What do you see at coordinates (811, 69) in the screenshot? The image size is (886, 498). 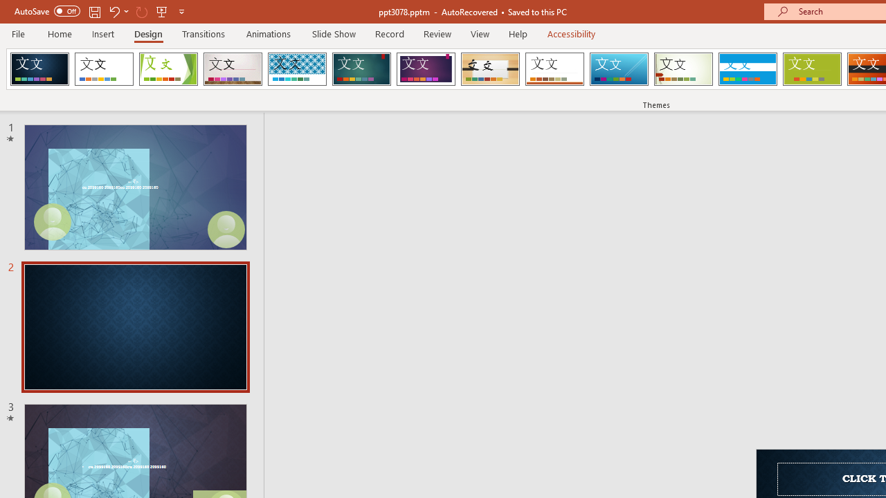 I see `Basis` at bounding box center [811, 69].